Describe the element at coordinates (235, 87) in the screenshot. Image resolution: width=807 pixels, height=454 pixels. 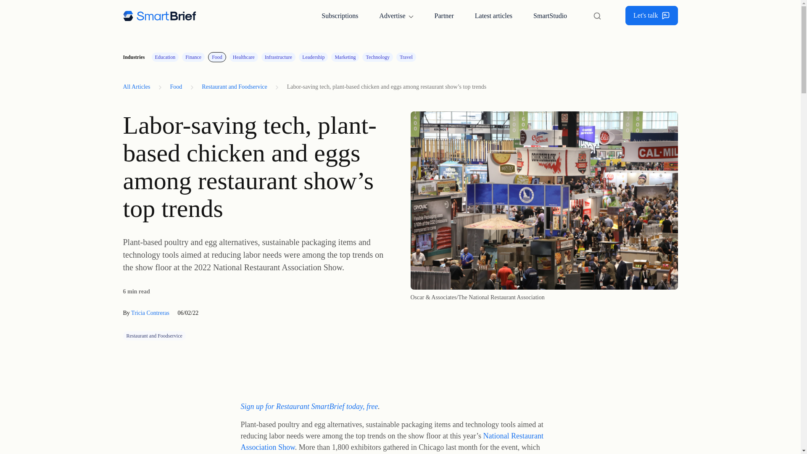
I see `Restaurant and Foodservice` at that location.